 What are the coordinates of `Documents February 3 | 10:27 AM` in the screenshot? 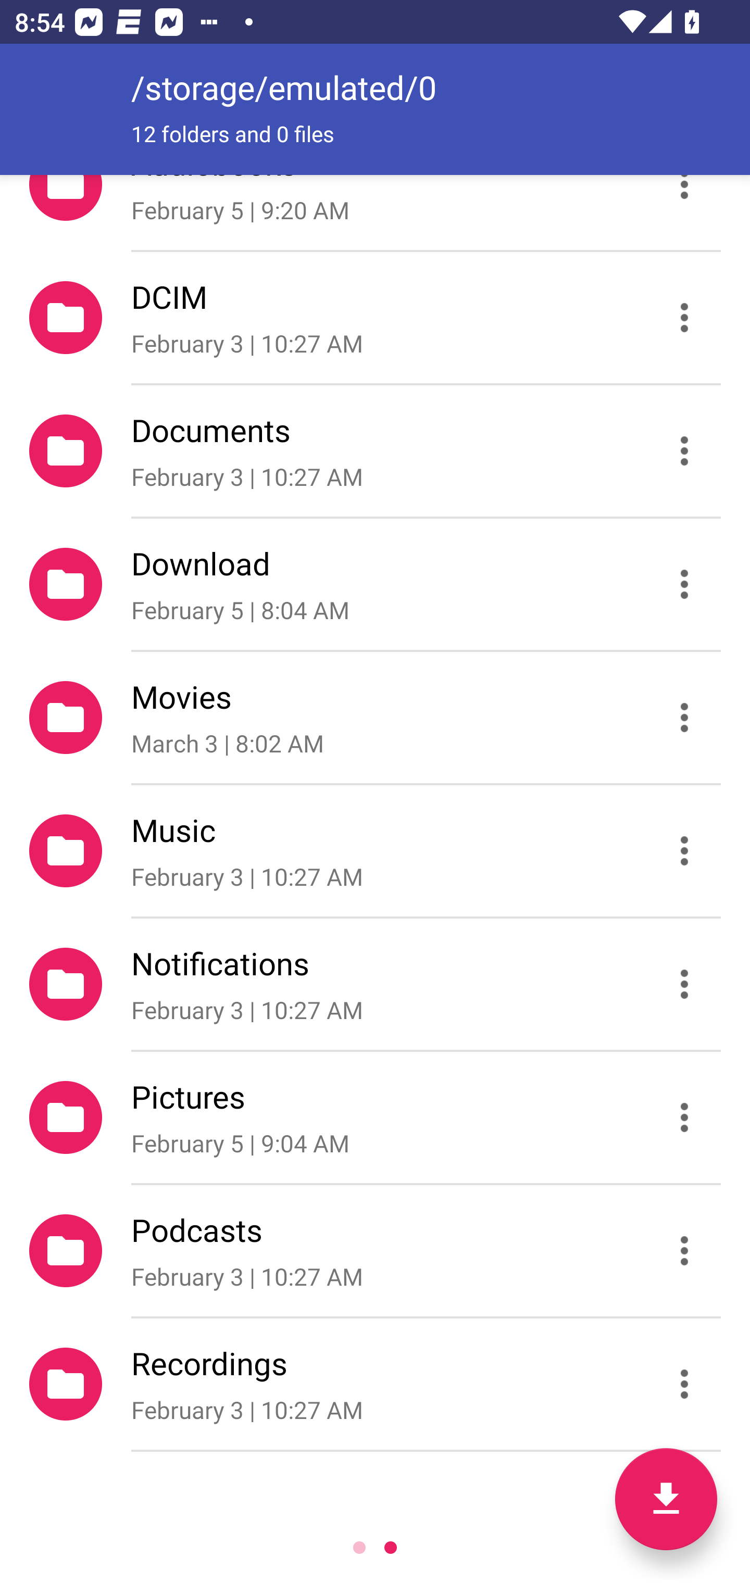 It's located at (375, 450).